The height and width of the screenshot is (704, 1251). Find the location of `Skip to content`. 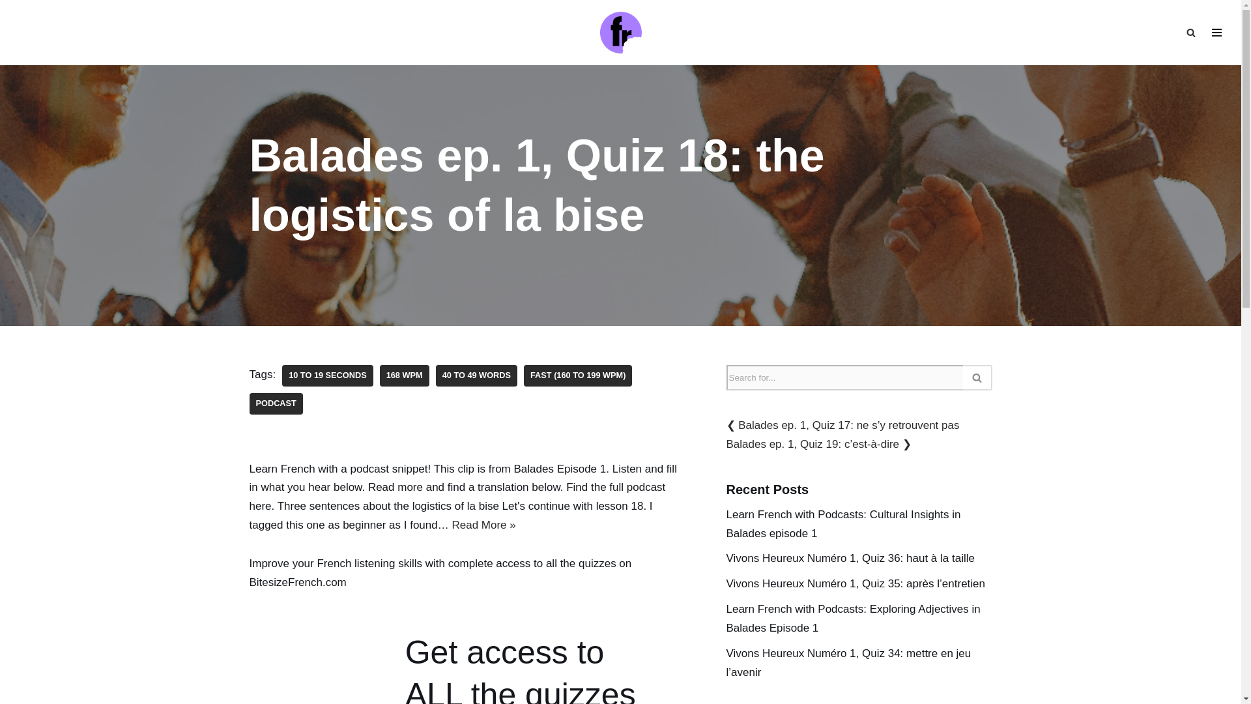

Skip to content is located at coordinates (10, 27).